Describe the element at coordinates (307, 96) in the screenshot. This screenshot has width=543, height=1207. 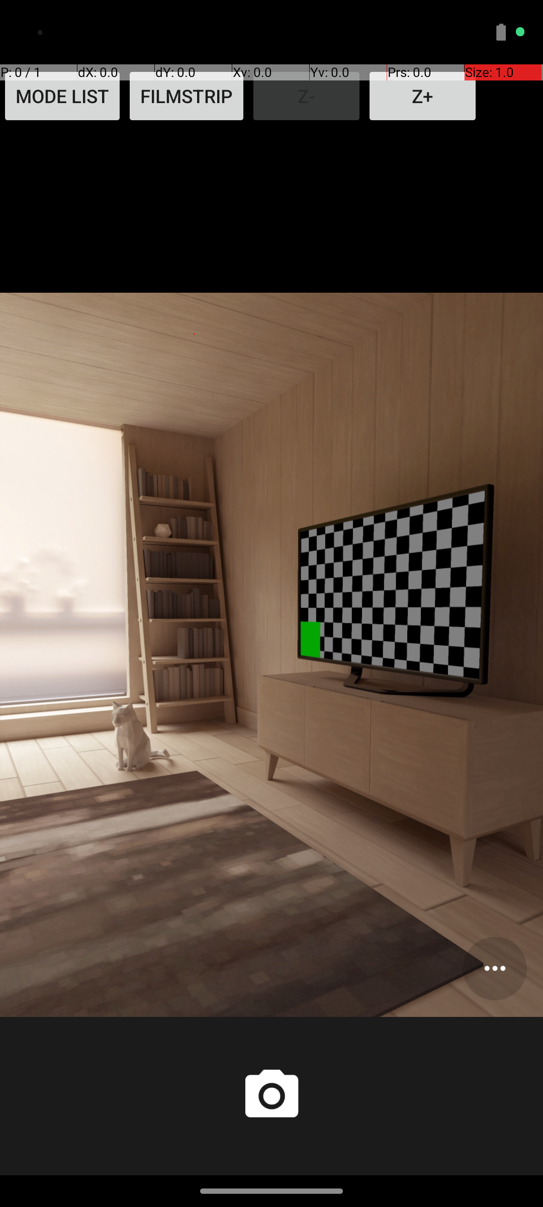
I see `Z-` at that location.